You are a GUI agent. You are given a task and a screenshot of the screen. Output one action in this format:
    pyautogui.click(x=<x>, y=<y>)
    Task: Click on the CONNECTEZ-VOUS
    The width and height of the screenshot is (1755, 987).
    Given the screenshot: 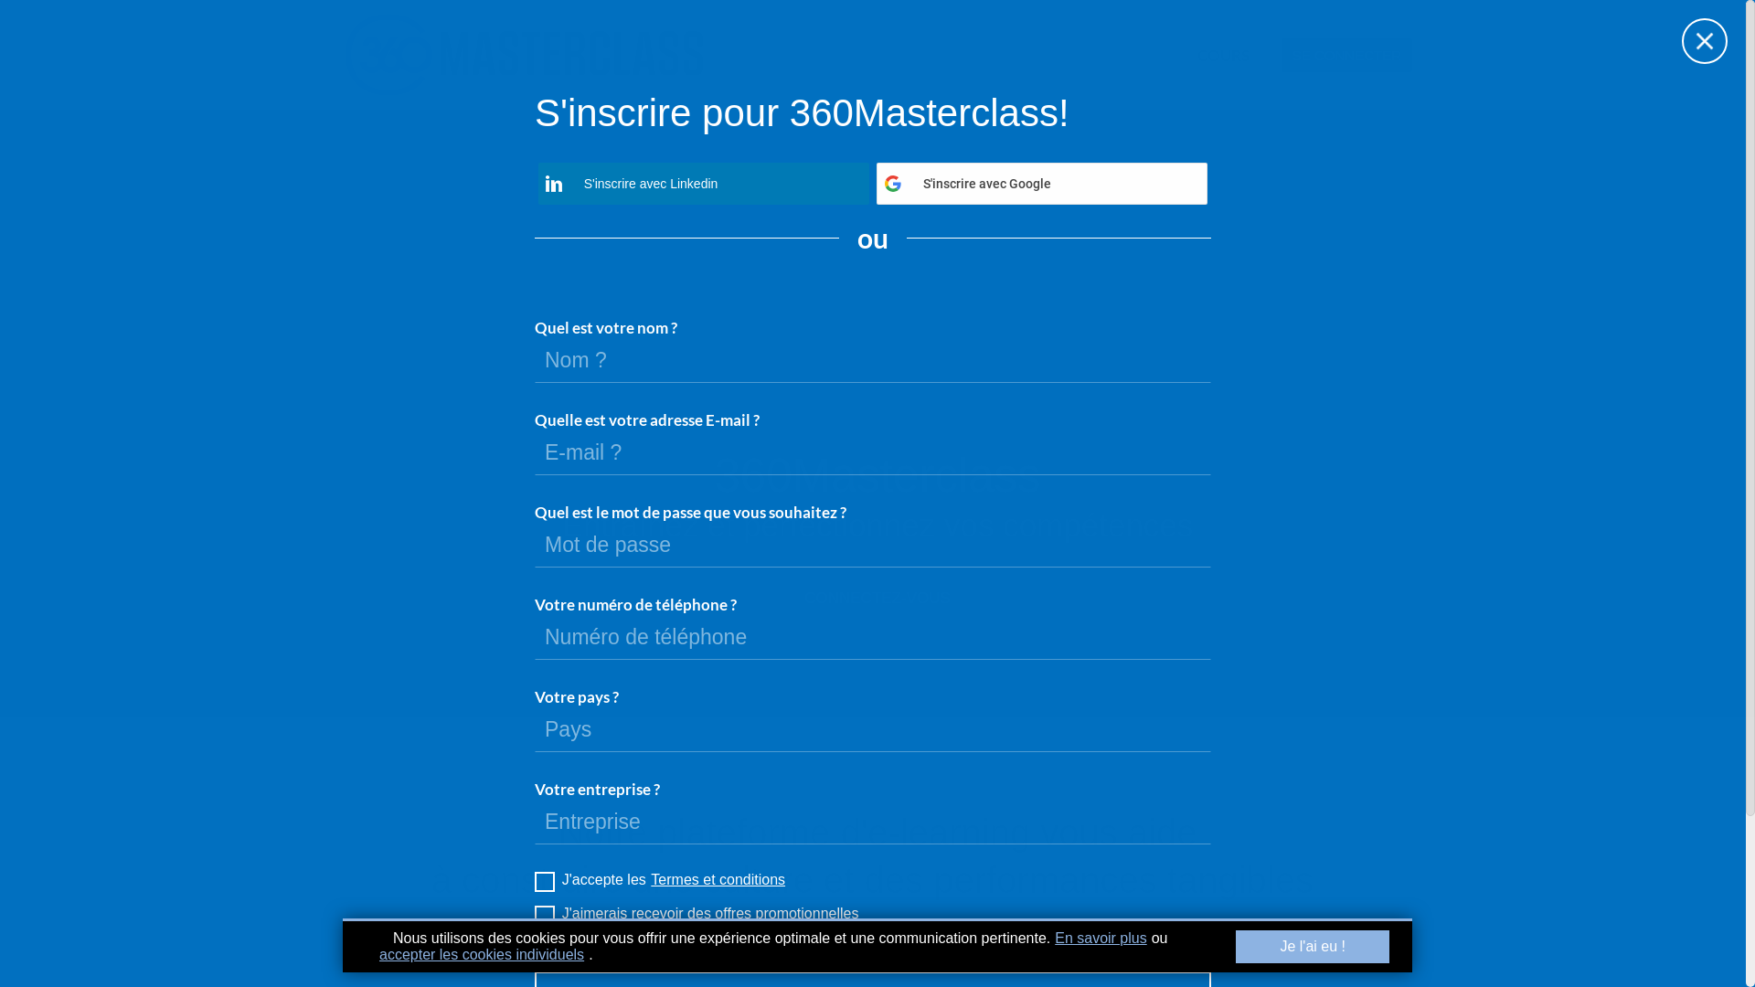 What is the action you would take?
    pyautogui.click(x=877, y=598)
    